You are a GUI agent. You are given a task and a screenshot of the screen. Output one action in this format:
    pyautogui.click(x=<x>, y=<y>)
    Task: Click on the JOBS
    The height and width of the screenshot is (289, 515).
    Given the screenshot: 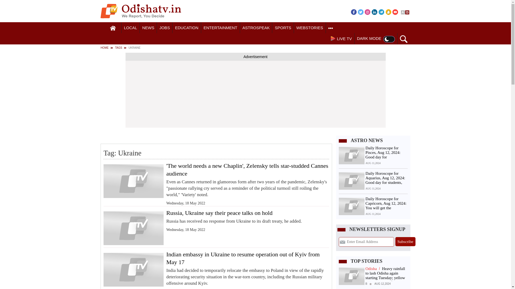 What is the action you would take?
    pyautogui.click(x=164, y=28)
    